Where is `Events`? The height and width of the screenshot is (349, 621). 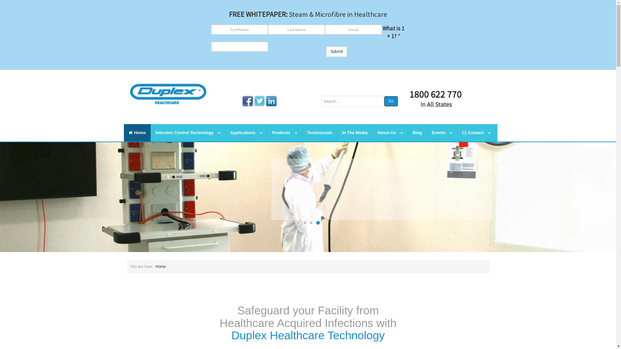
Events is located at coordinates (442, 133).